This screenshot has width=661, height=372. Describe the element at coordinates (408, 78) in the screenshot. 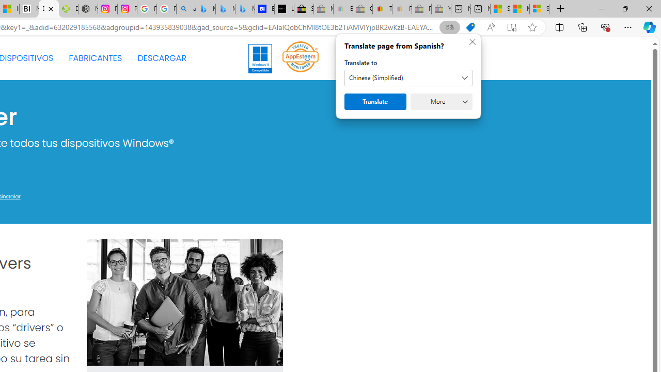

I see `Translate to` at that location.